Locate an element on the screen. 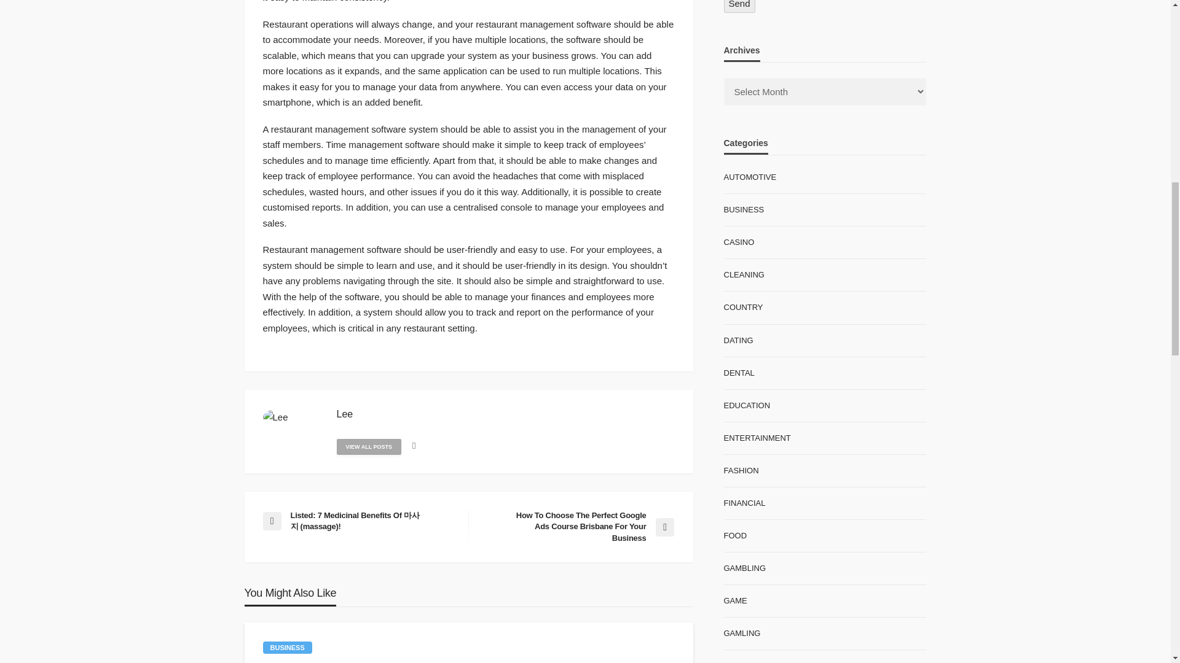 This screenshot has width=1180, height=663. Business is located at coordinates (288, 647).